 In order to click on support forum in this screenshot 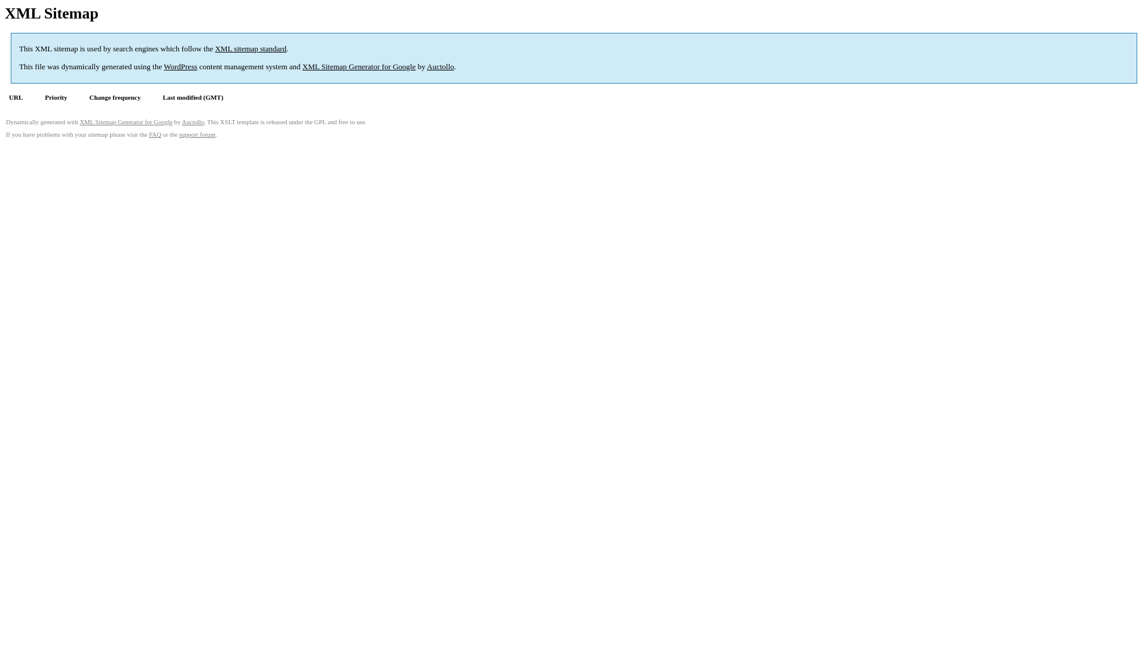, I will do `click(197, 135)`.